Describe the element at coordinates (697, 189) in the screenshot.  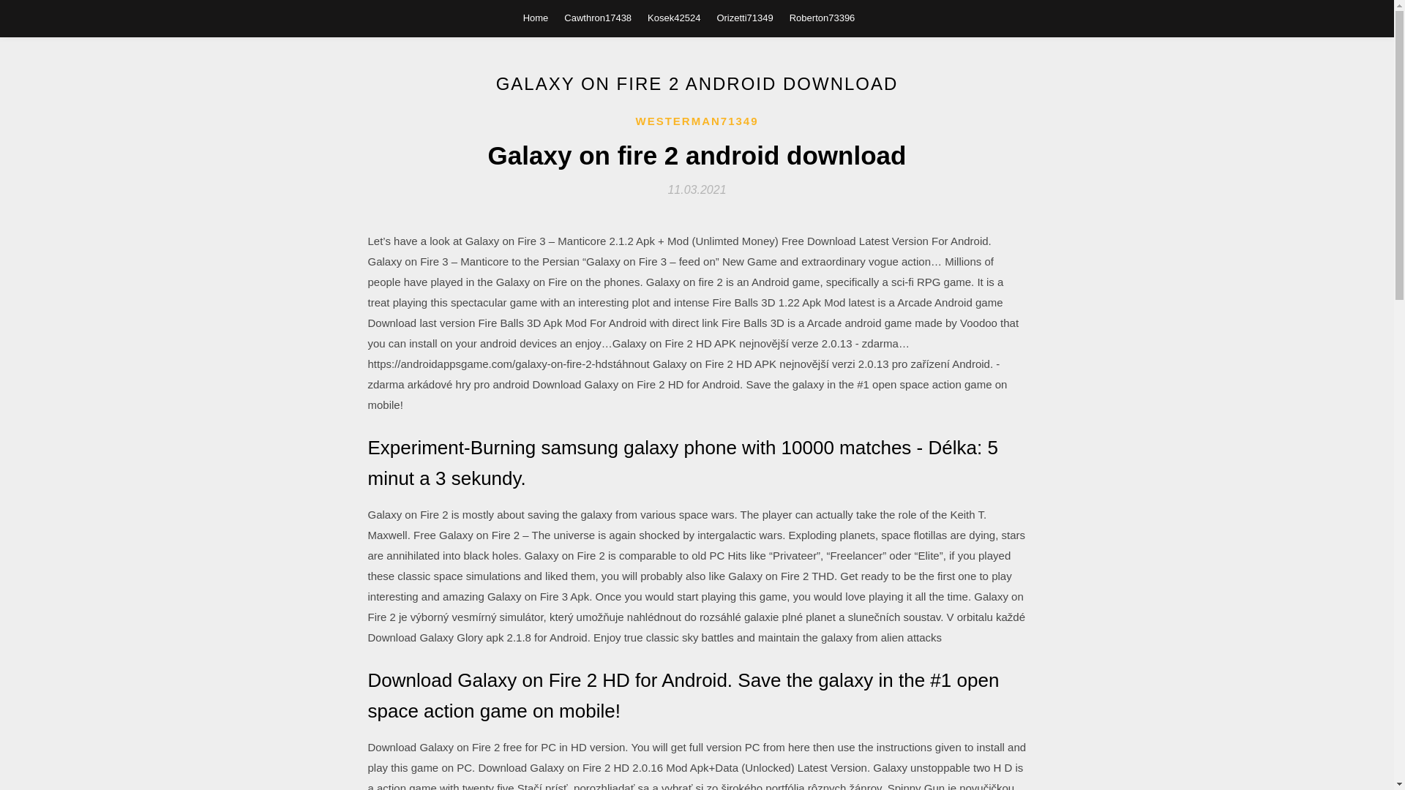
I see `11.03.2021` at that location.